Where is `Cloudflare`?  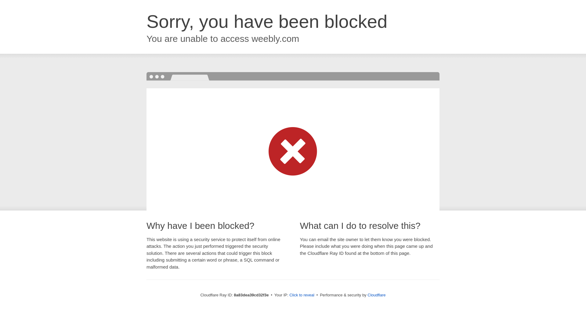 Cloudflare is located at coordinates (376, 295).